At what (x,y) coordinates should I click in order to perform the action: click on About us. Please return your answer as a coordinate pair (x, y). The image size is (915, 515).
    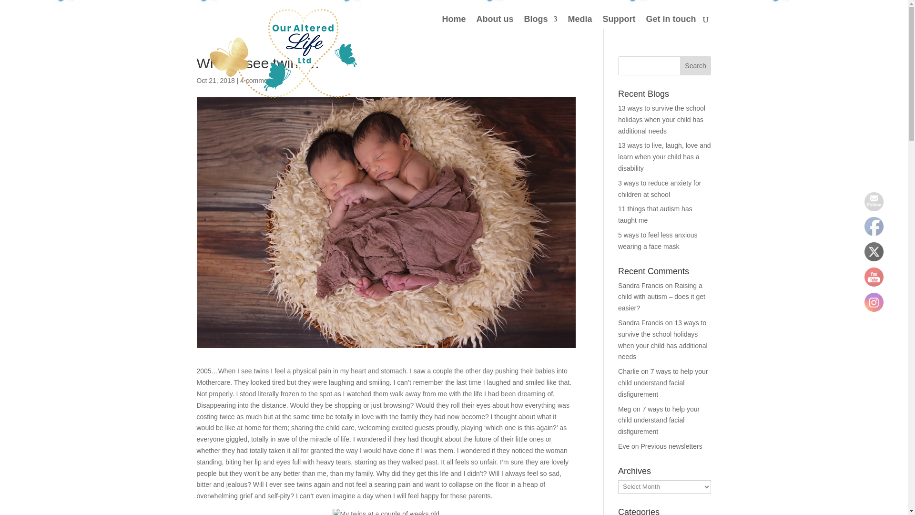
    Looking at the image, I should click on (495, 22).